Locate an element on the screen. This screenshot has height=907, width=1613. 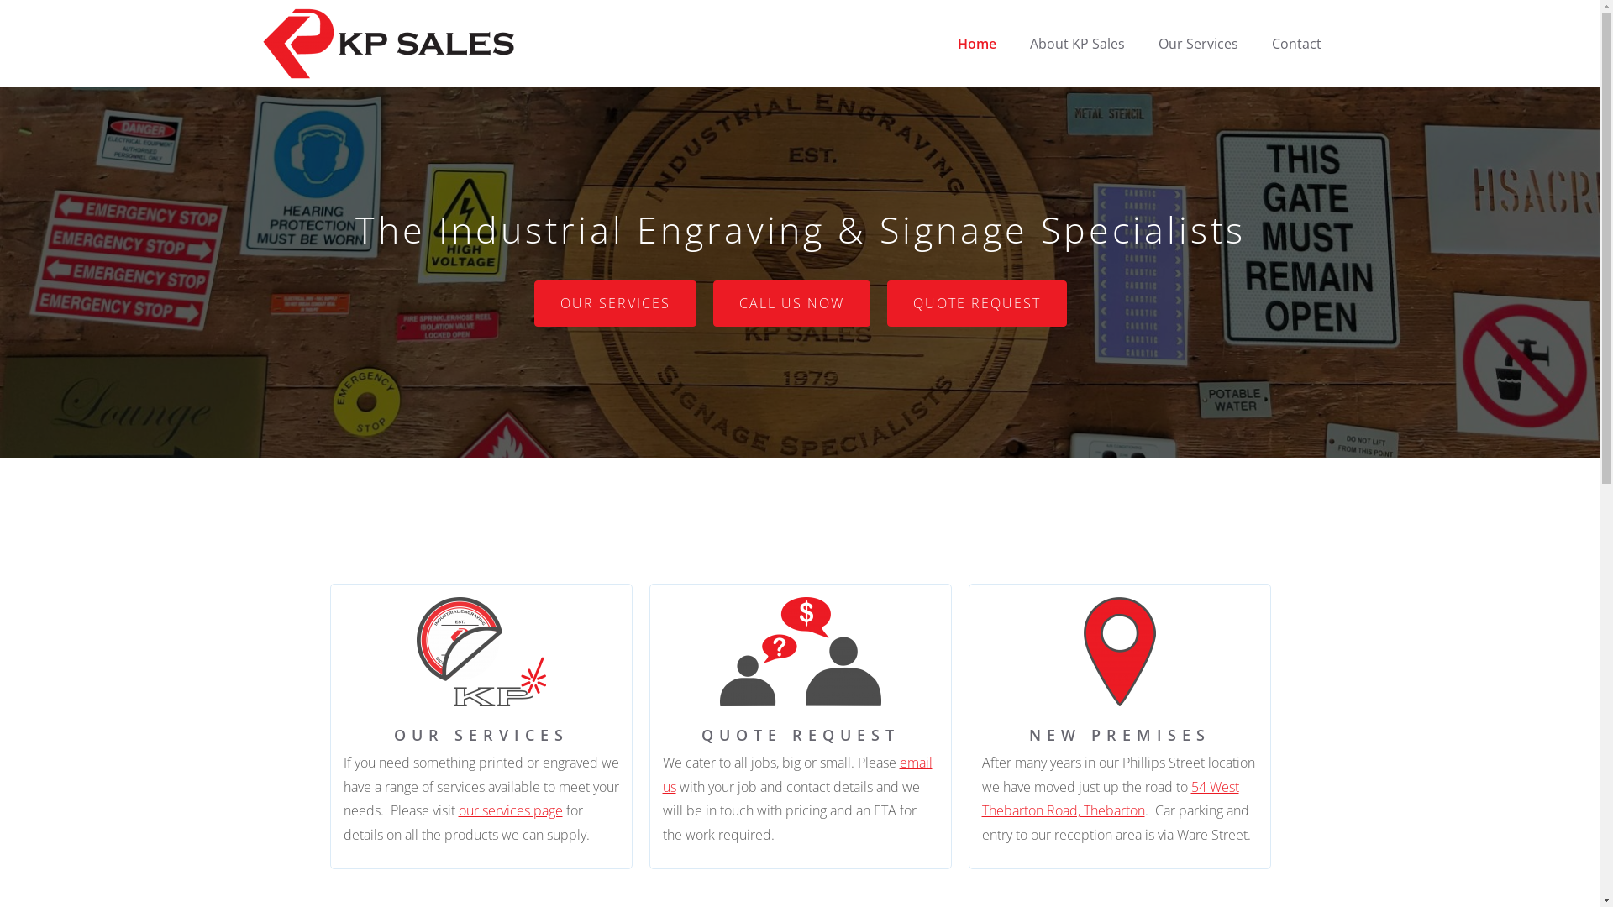
OUR SERVICES is located at coordinates (615, 304).